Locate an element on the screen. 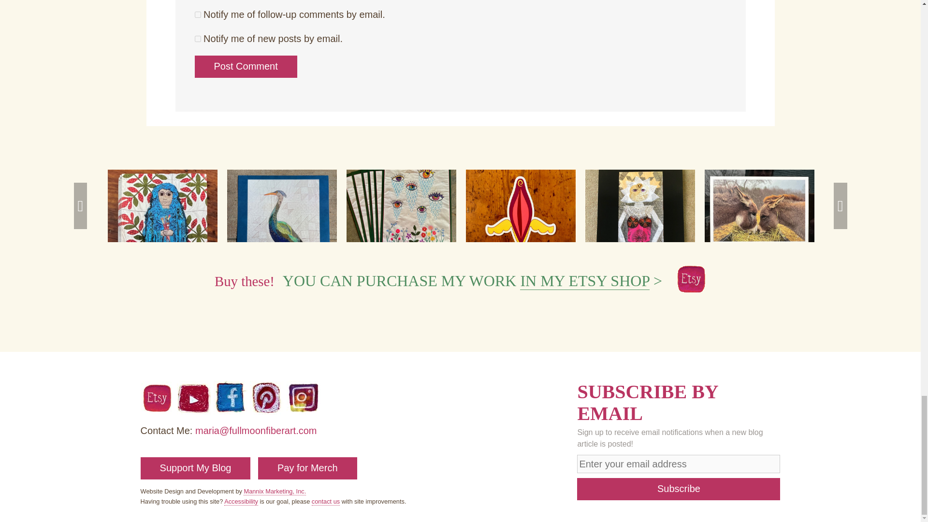 The width and height of the screenshot is (928, 522). Pinterest is located at coordinates (267, 411).